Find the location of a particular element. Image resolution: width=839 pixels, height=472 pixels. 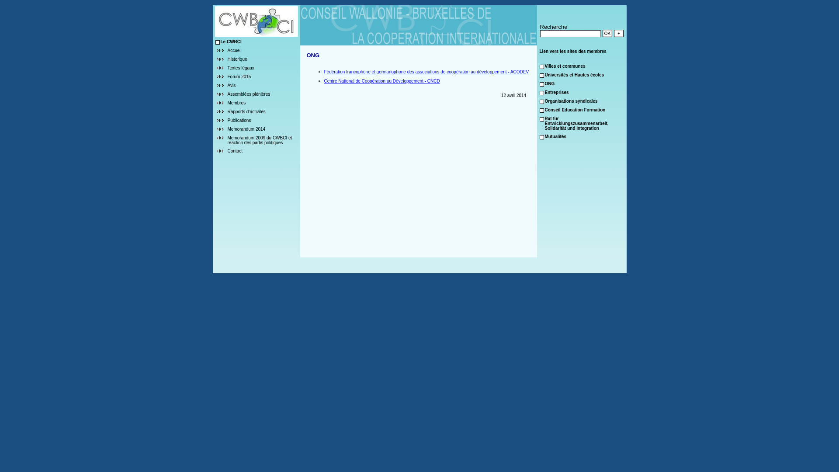

ONG is located at coordinates (550, 83).